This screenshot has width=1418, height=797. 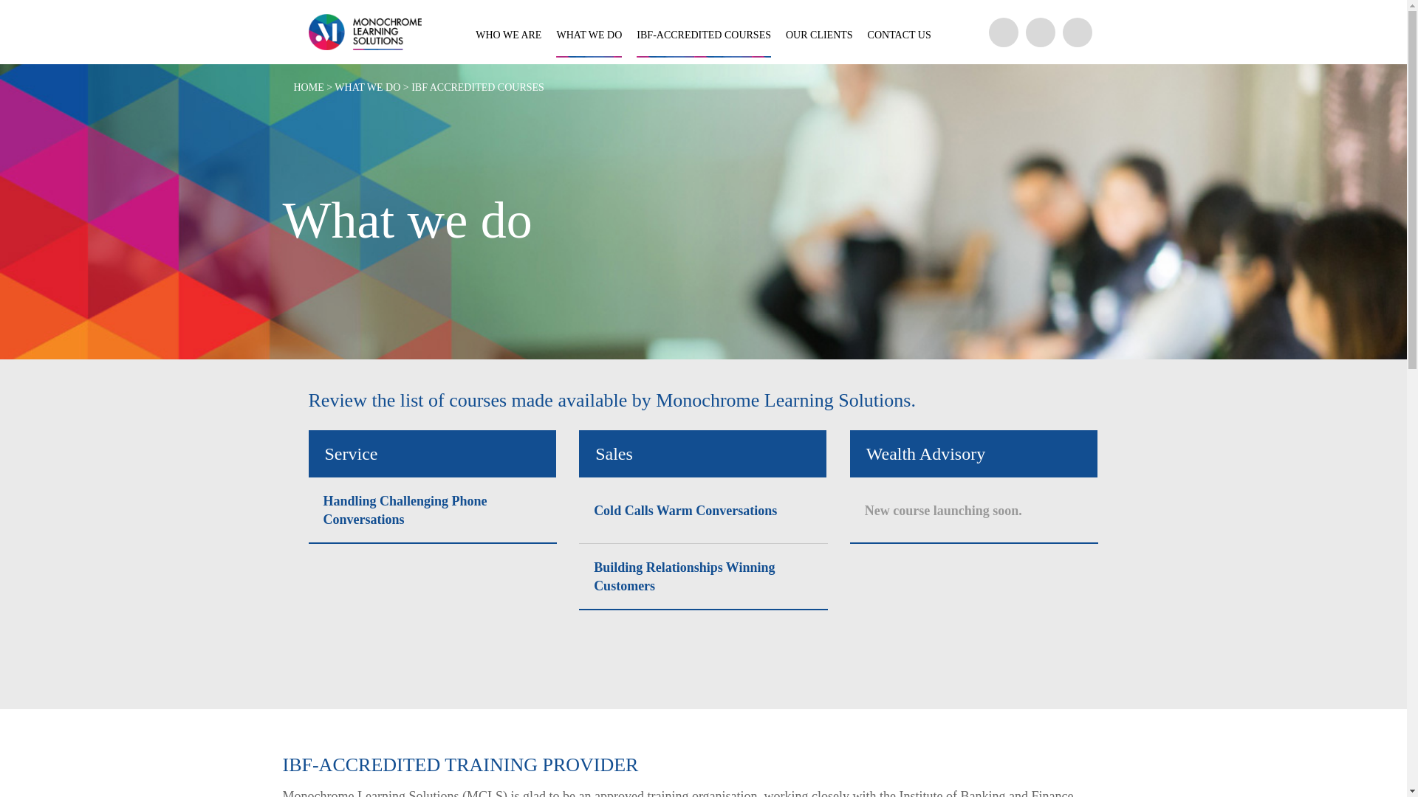 What do you see at coordinates (589, 35) in the screenshot?
I see `WHAT WE DO` at bounding box center [589, 35].